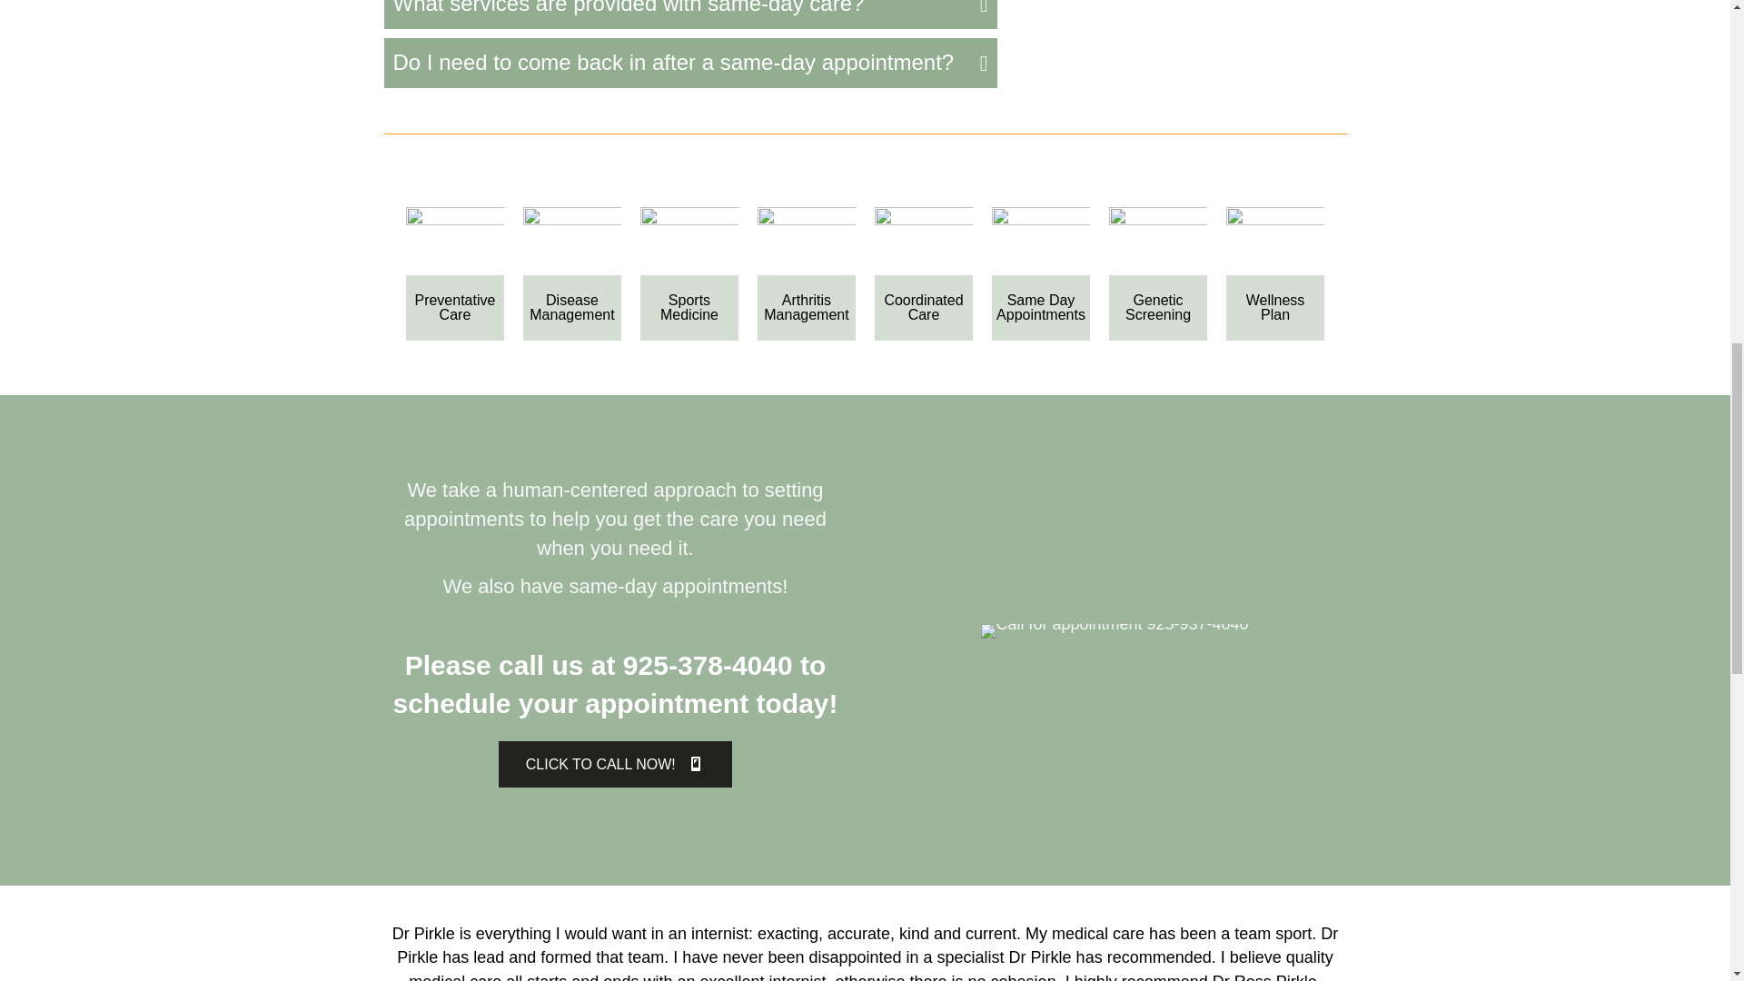 This screenshot has height=981, width=1744. Describe the element at coordinates (1041, 241) in the screenshot. I see `Same Day Appointments` at that location.